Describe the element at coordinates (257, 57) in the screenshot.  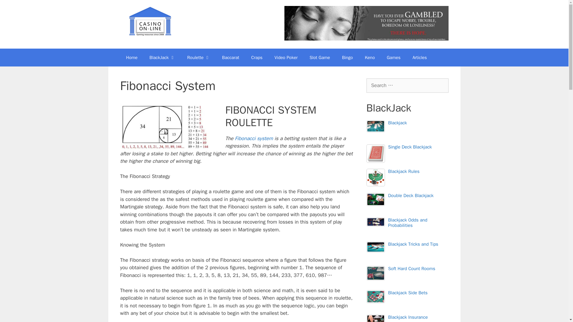
I see `Craps` at that location.